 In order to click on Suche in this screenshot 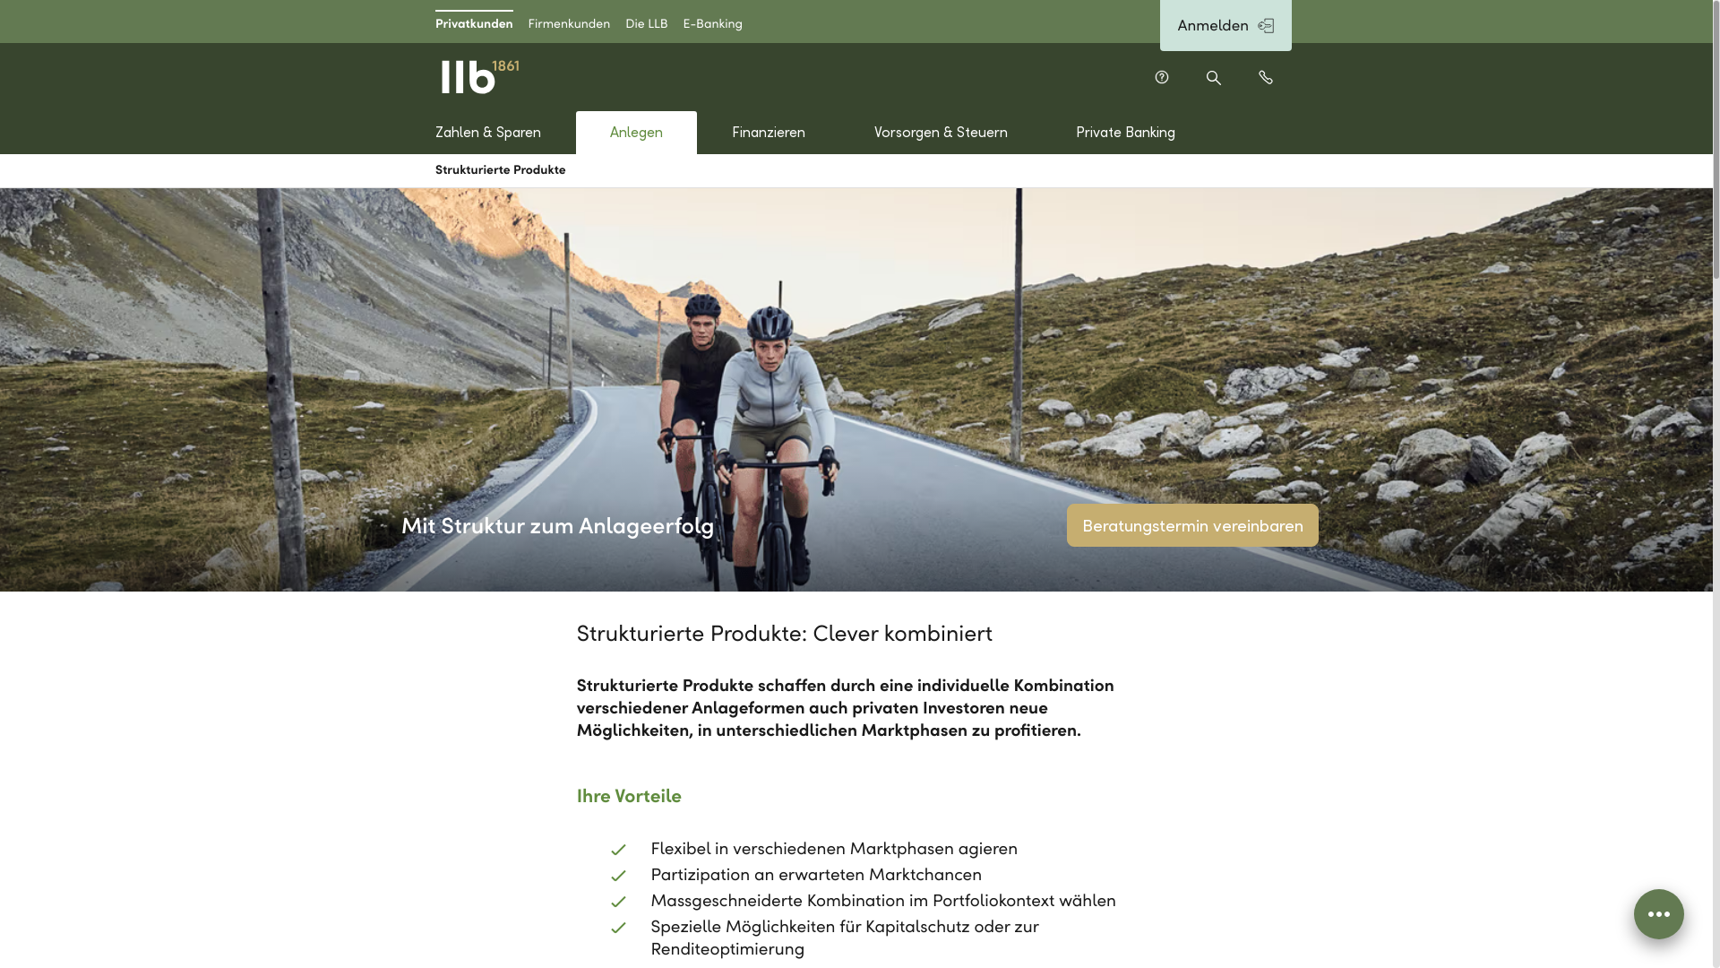, I will do `click(1214, 77)`.